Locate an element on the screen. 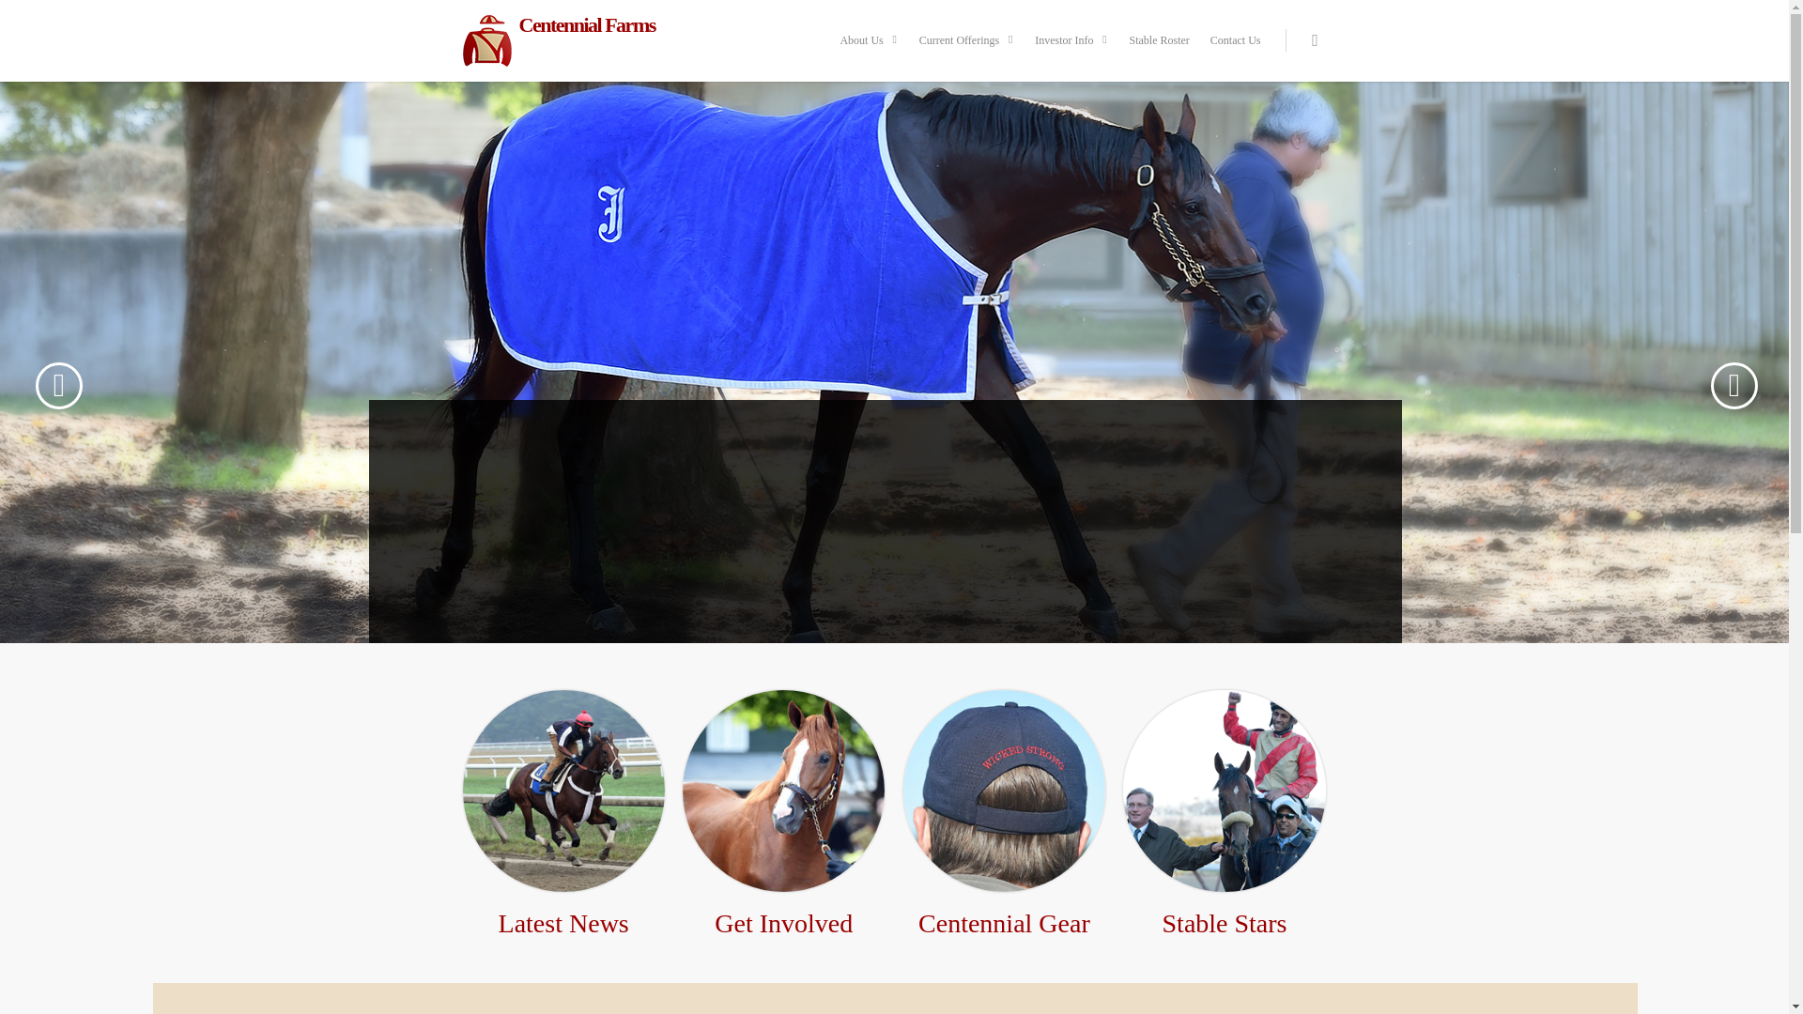  Stable Stars is located at coordinates (1225, 923).